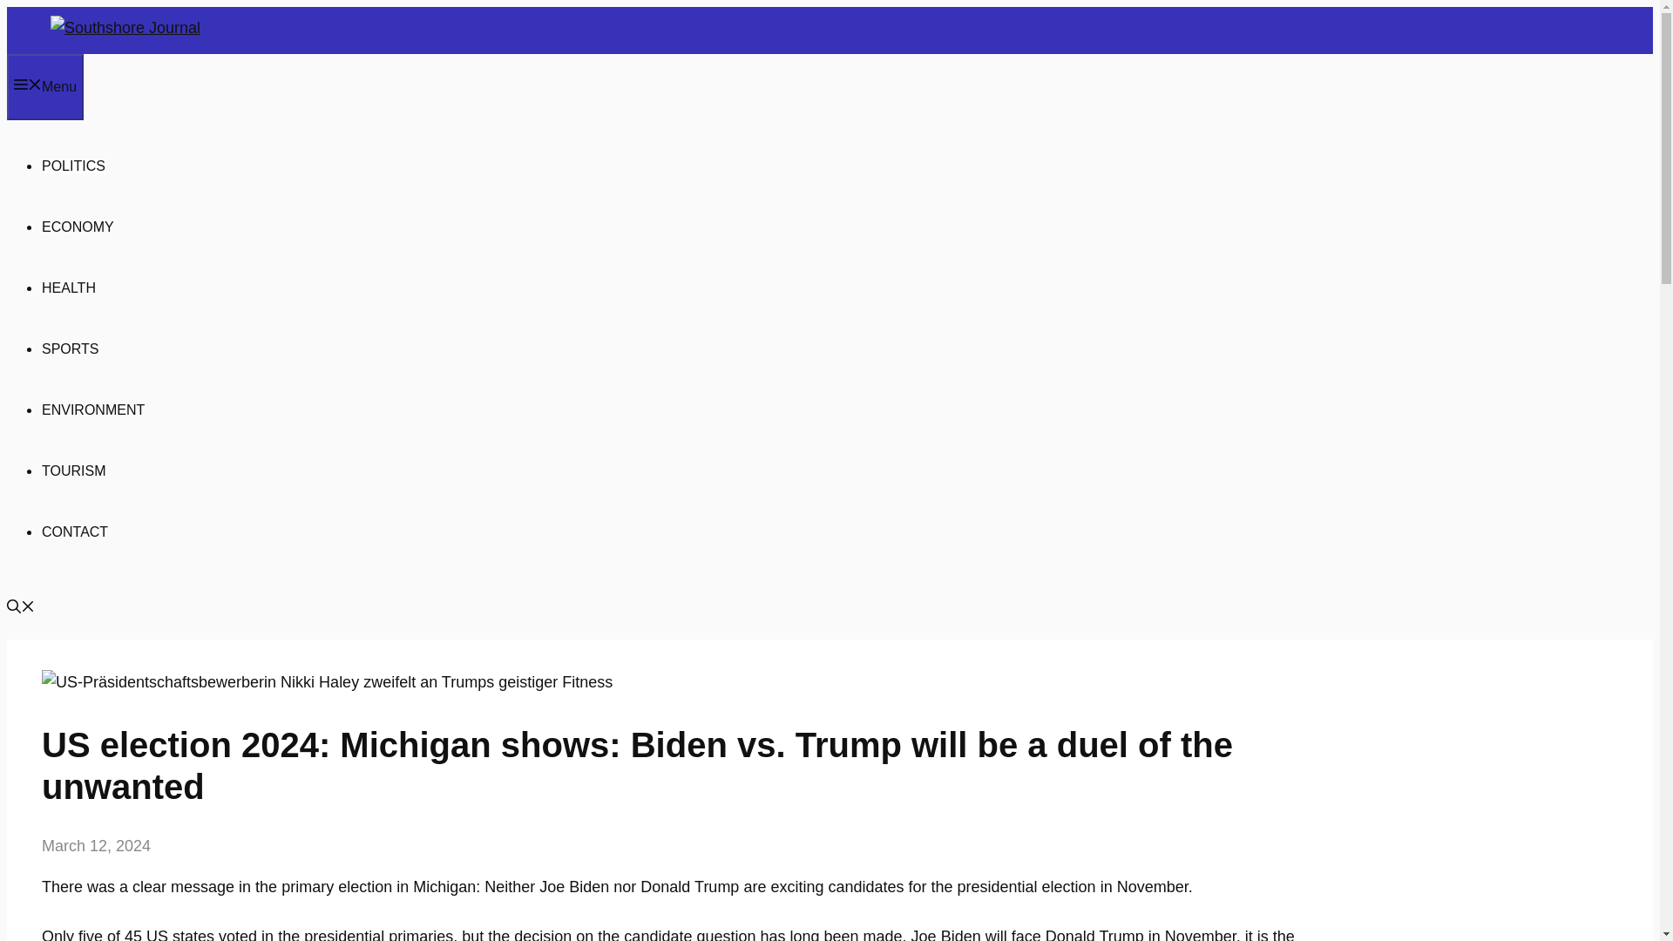 The width and height of the screenshot is (1673, 941). What do you see at coordinates (73, 470) in the screenshot?
I see `TOURISM` at bounding box center [73, 470].